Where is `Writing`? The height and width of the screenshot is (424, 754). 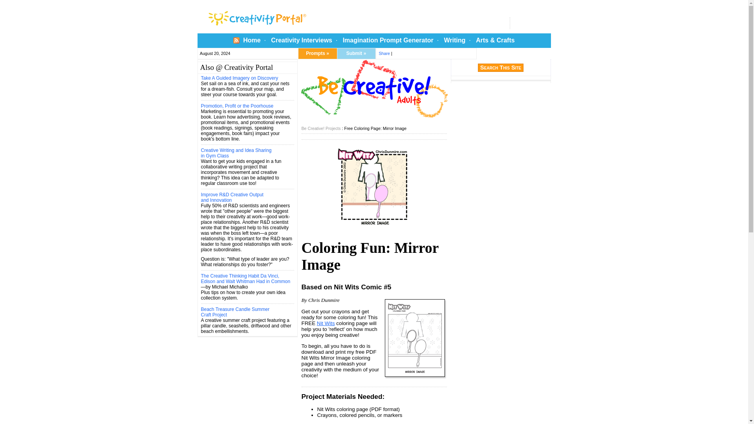
Writing is located at coordinates (454, 40).